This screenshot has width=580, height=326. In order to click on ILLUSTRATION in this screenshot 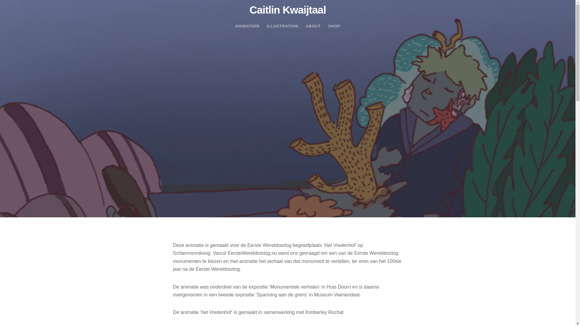, I will do `click(283, 26)`.